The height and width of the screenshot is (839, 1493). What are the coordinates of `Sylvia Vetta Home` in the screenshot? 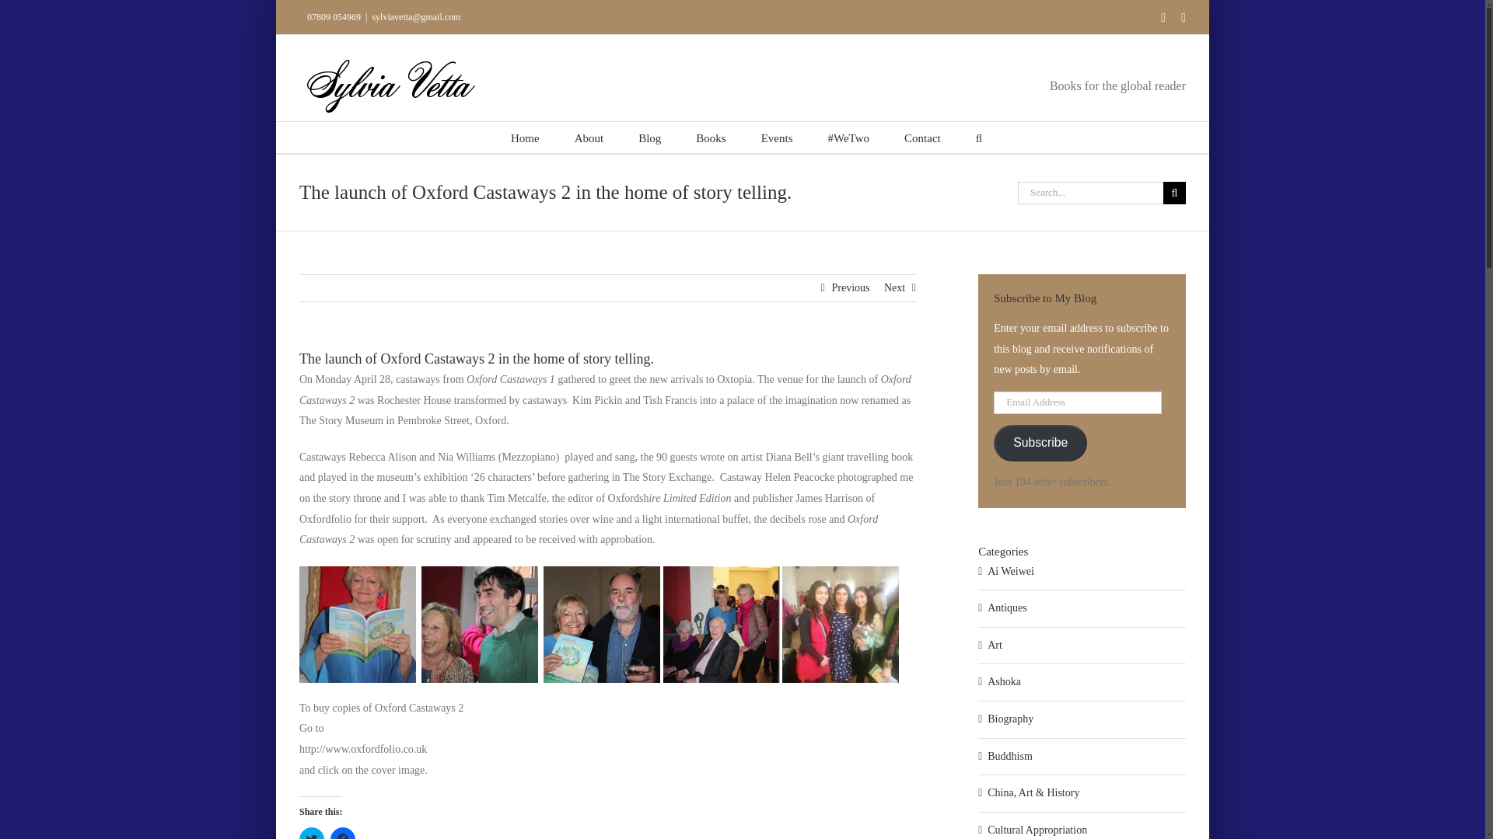 It's located at (524, 137).